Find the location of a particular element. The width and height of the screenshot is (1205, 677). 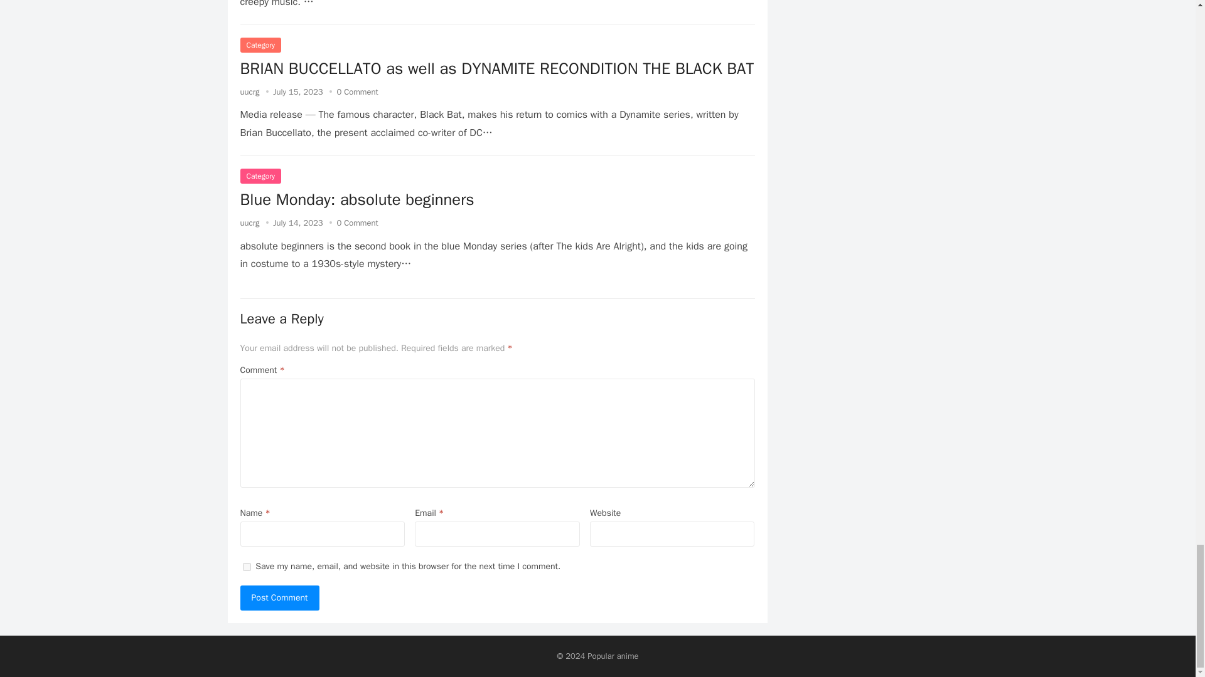

yes is located at coordinates (246, 567).